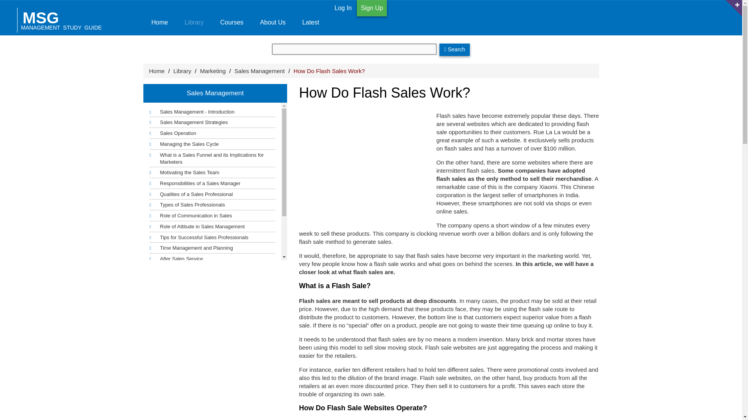 The image size is (748, 420). Describe the element at coordinates (194, 17) in the screenshot. I see `Library` at that location.